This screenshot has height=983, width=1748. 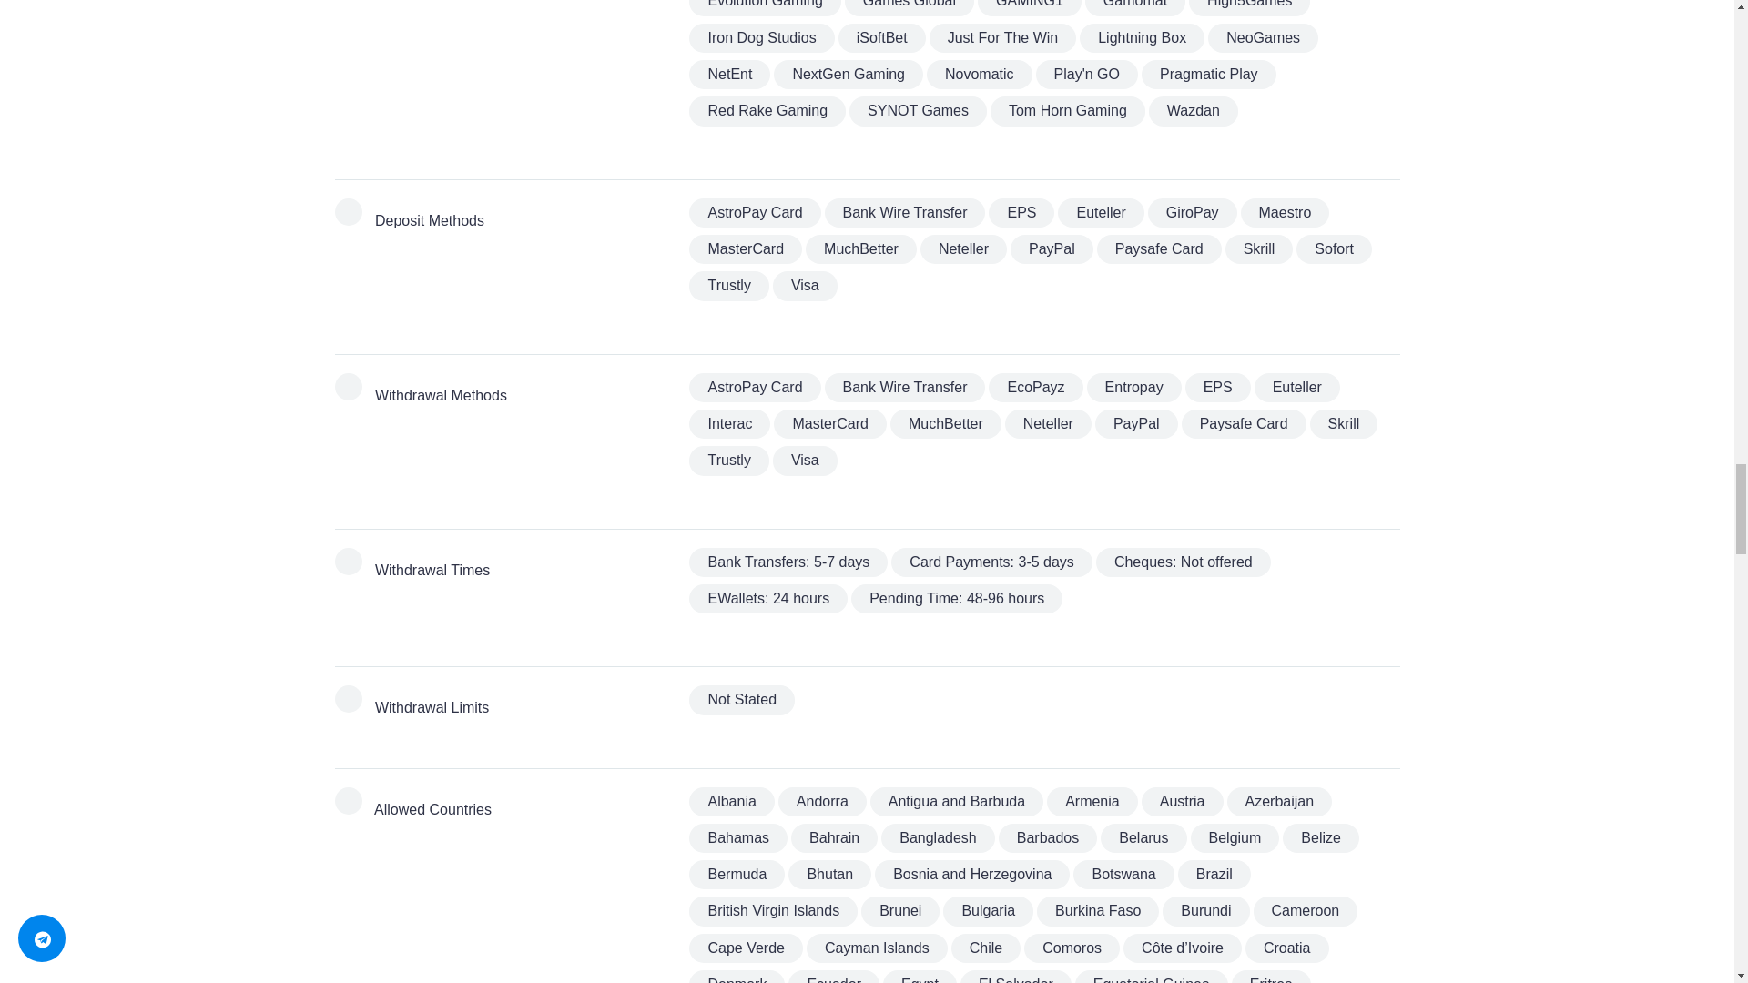 What do you see at coordinates (909, 7) in the screenshot?
I see `Games Global` at bounding box center [909, 7].